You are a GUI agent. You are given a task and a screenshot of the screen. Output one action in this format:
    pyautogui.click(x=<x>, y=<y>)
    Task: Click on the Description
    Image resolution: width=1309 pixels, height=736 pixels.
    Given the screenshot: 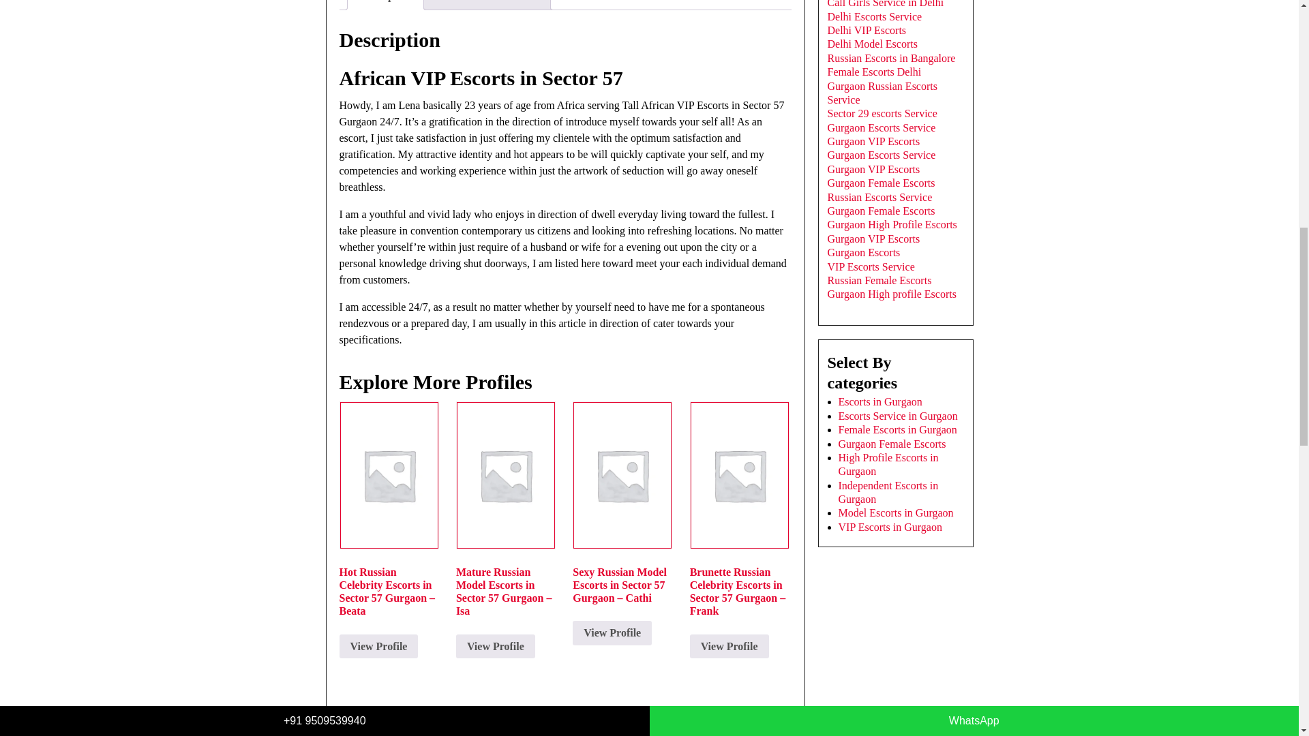 What is the action you would take?
    pyautogui.click(x=385, y=5)
    